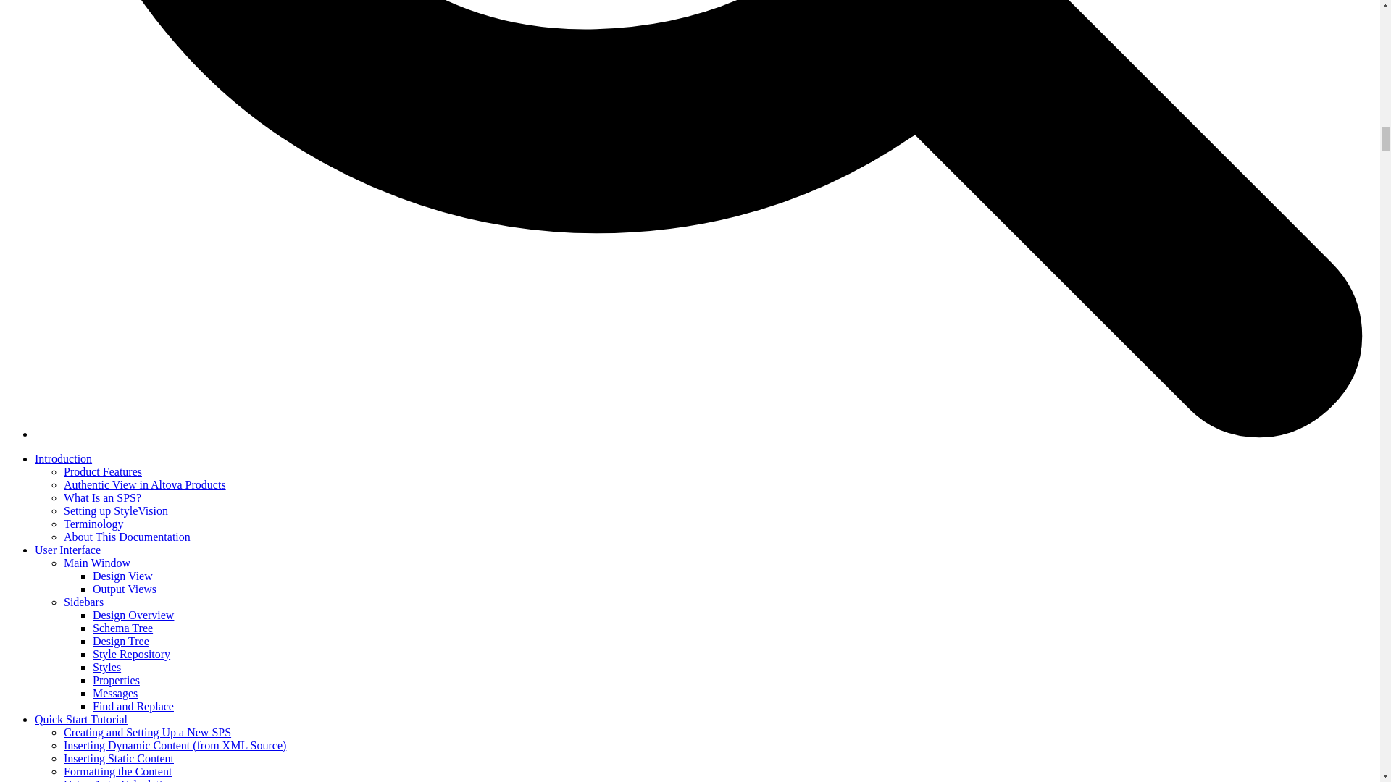 The height and width of the screenshot is (782, 1391). I want to click on Using Auto-Calculations, so click(122, 780).